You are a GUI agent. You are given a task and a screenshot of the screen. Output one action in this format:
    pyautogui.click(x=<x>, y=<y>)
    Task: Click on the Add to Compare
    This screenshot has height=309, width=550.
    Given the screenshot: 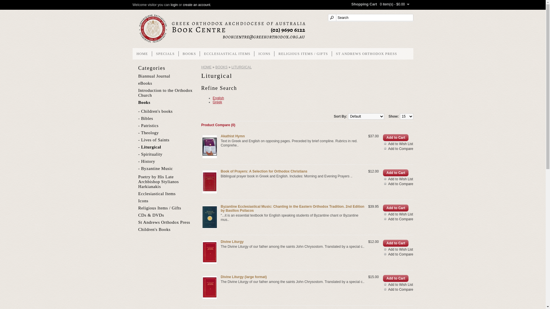 What is the action you would take?
    pyautogui.click(x=398, y=184)
    